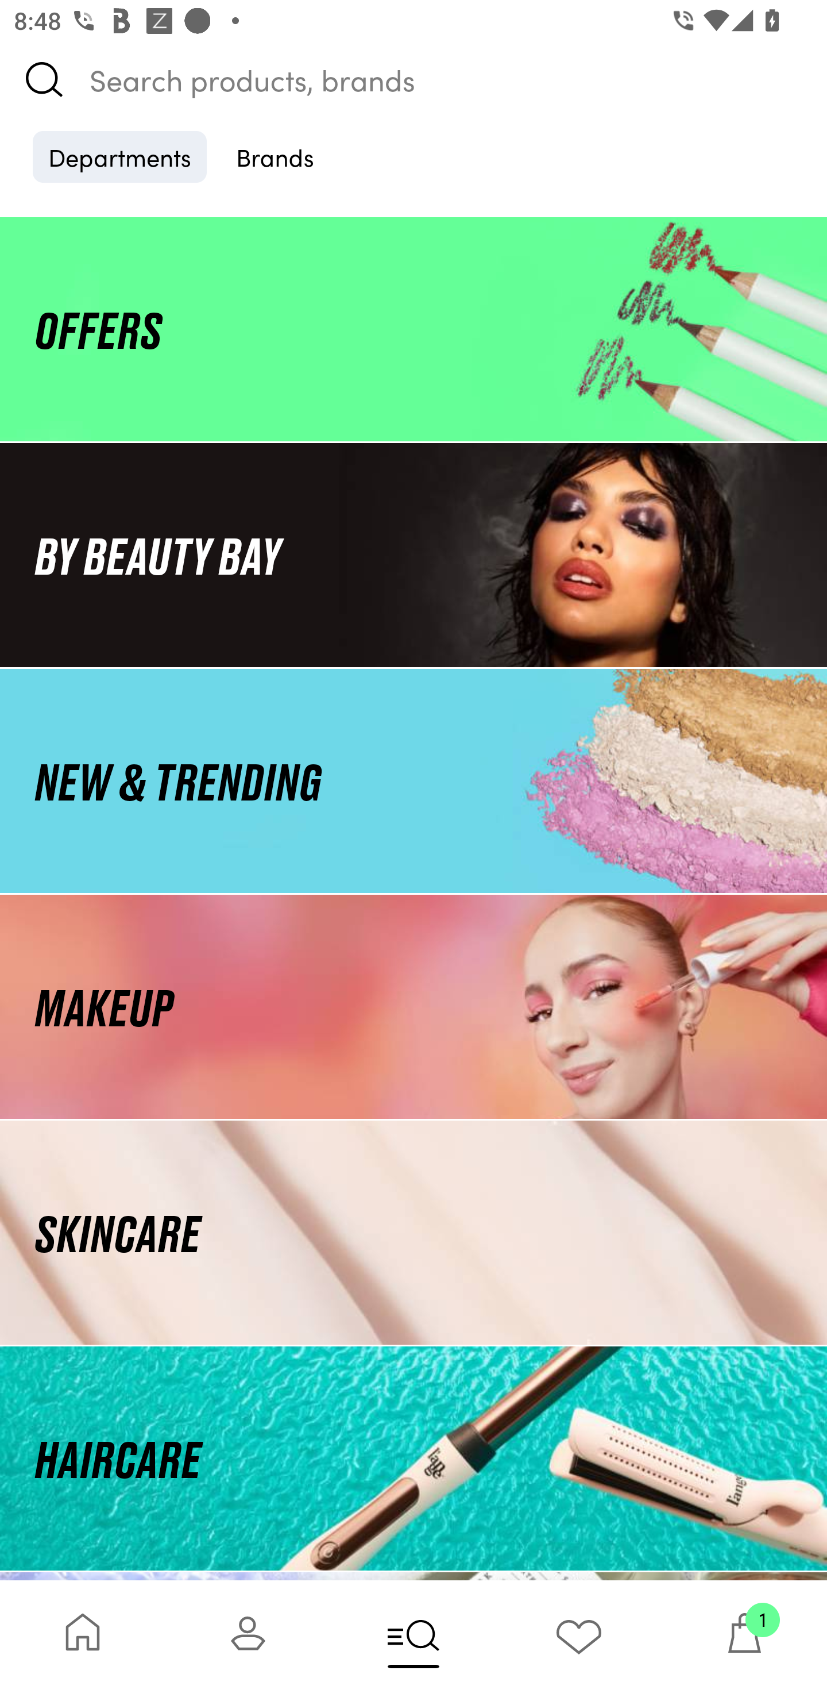 This screenshot has width=827, height=1701. Describe the element at coordinates (413, 1007) in the screenshot. I see `MAKEUP` at that location.